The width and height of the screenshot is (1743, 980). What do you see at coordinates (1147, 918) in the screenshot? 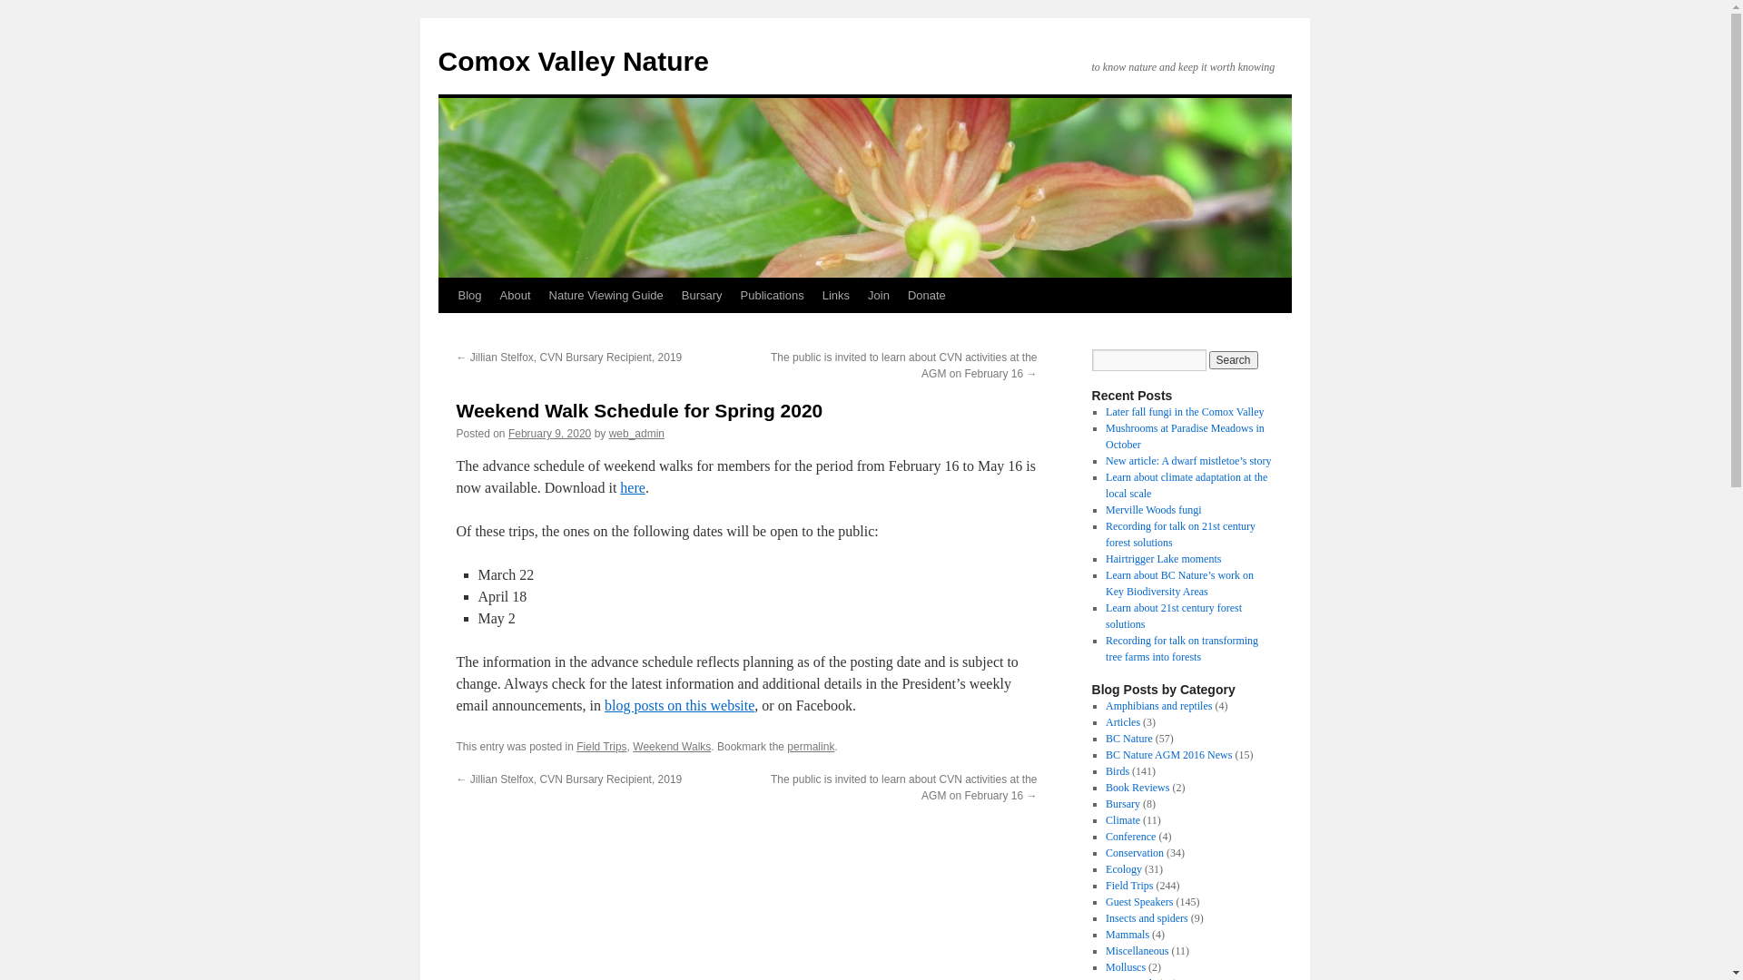
I see `Insects and spiders` at bounding box center [1147, 918].